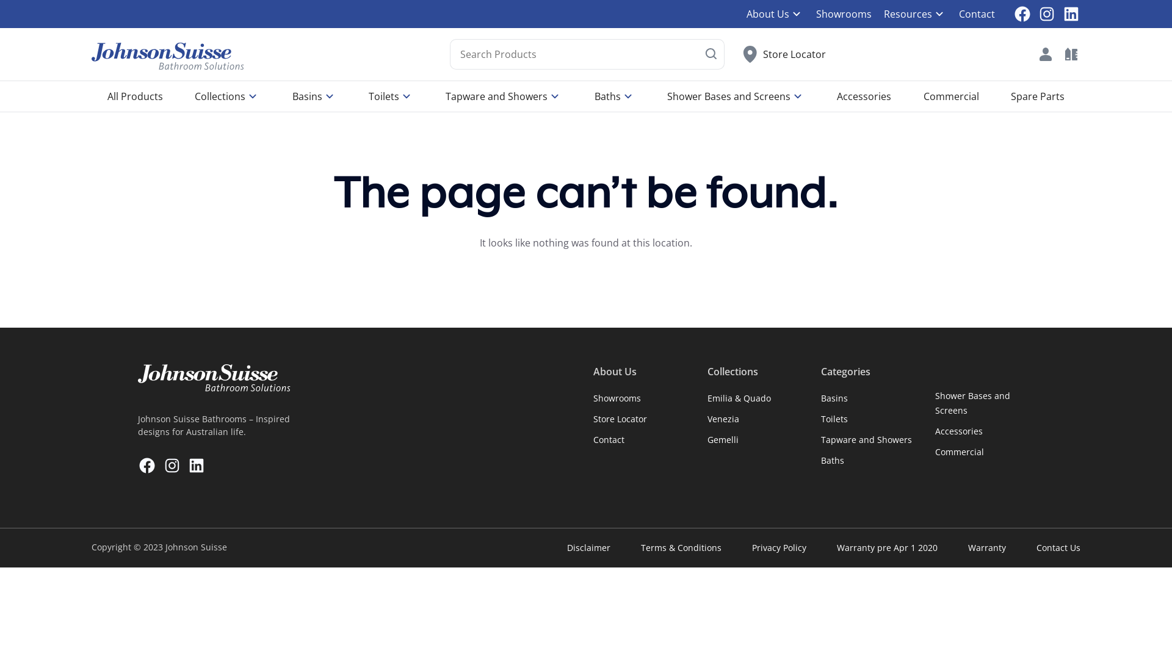 This screenshot has height=659, width=1172. Describe the element at coordinates (888, 548) in the screenshot. I see `Warranty pre Apr 1 2020` at that location.